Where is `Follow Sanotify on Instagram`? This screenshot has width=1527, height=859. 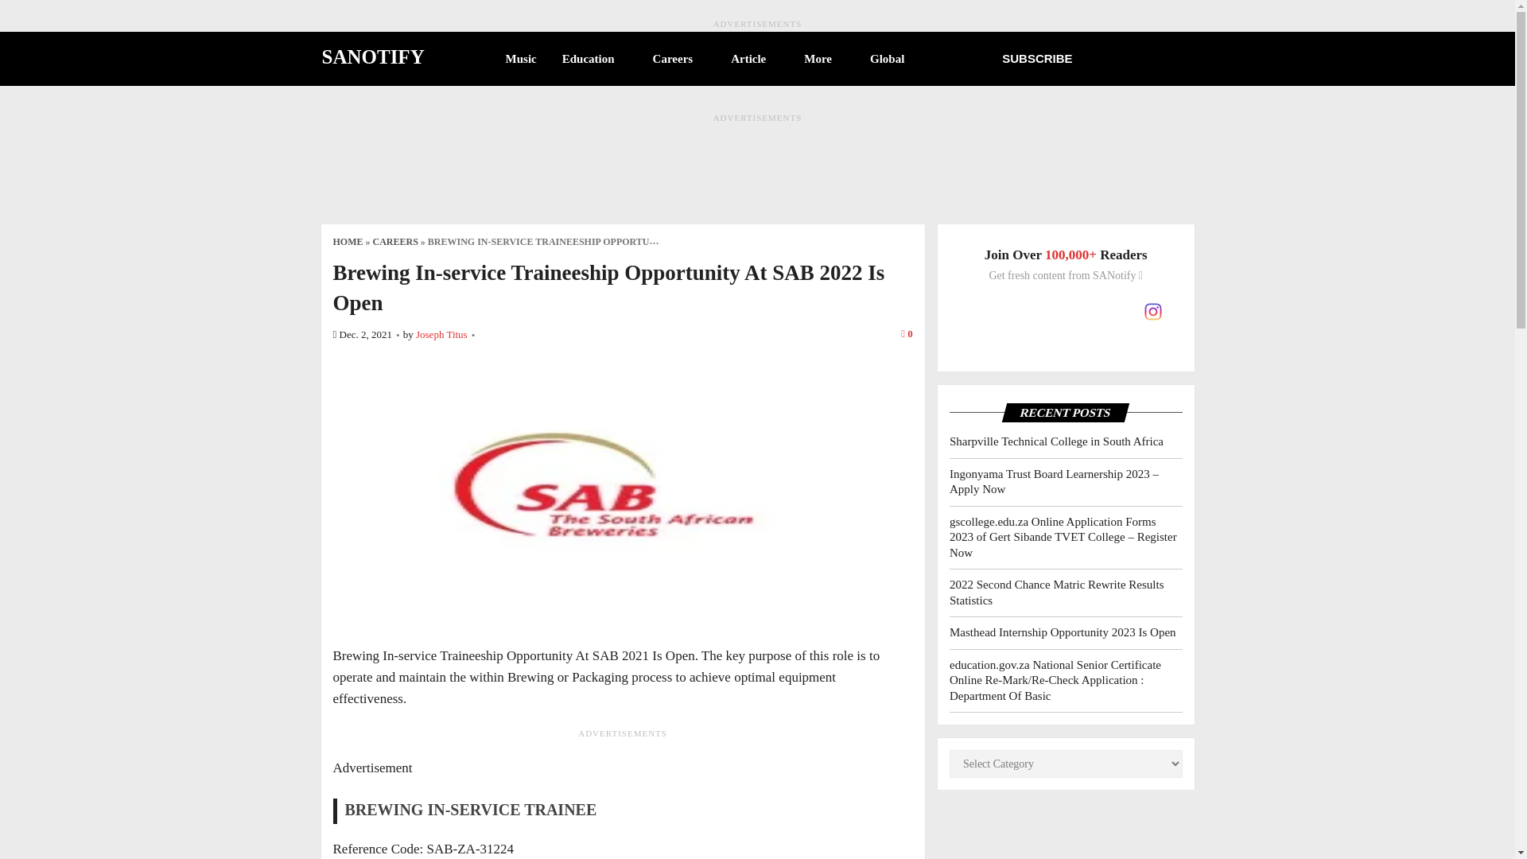
Follow Sanotify on Instagram is located at coordinates (1153, 311).